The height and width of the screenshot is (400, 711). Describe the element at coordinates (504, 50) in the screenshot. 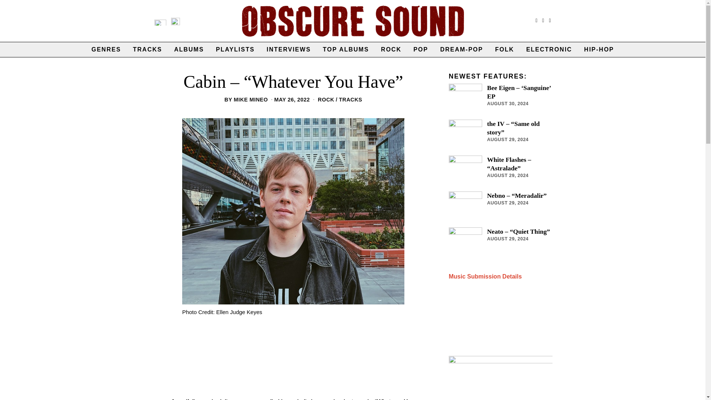

I see `FOLK` at that location.